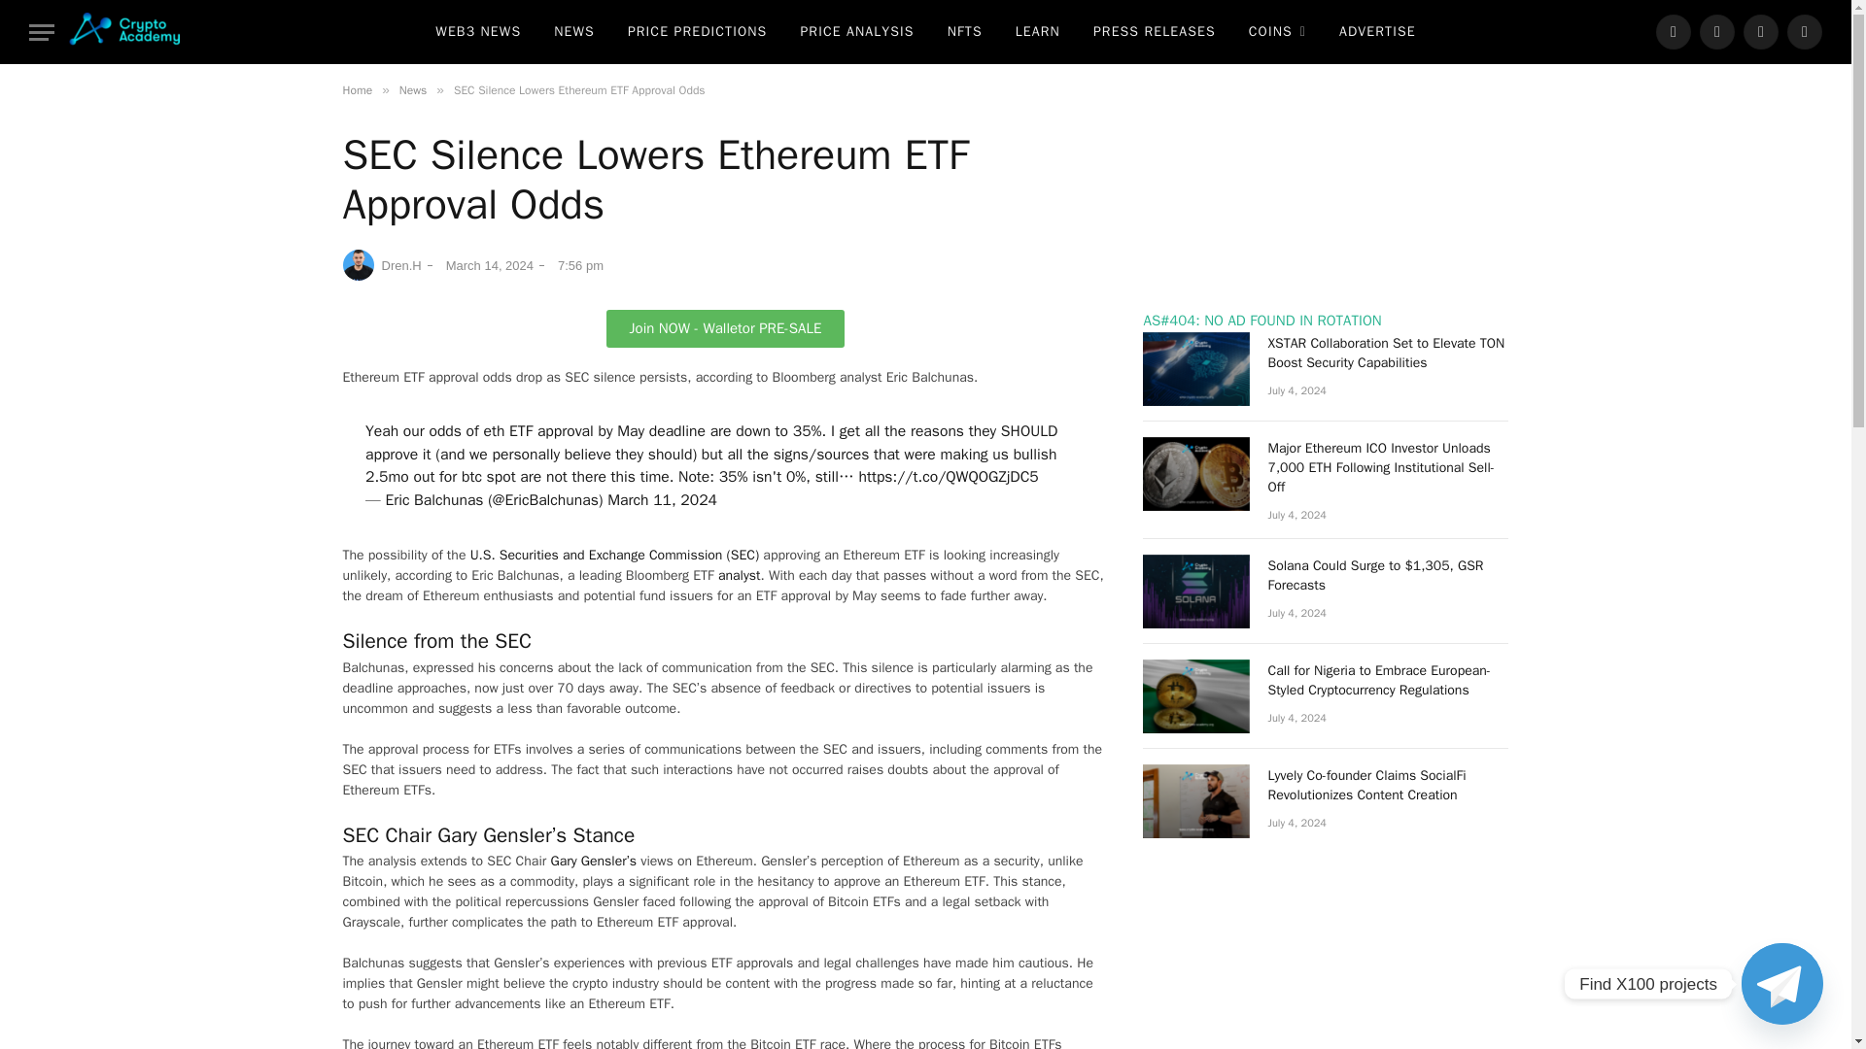 The width and height of the screenshot is (1866, 1049). Describe the element at coordinates (662, 499) in the screenshot. I see `March 11, 2024` at that location.